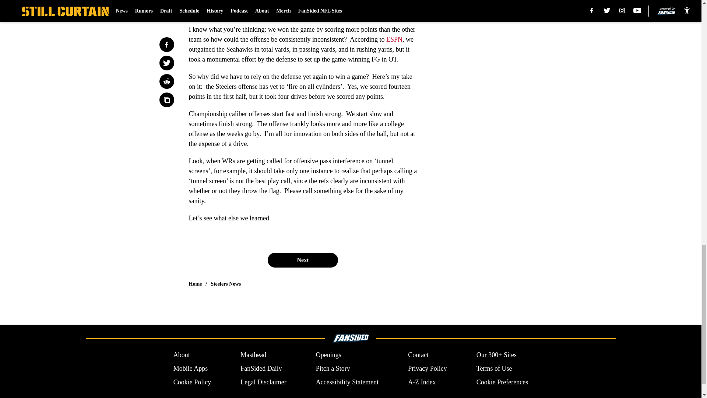  Describe the element at coordinates (427, 369) in the screenshot. I see `Privacy Policy` at that location.